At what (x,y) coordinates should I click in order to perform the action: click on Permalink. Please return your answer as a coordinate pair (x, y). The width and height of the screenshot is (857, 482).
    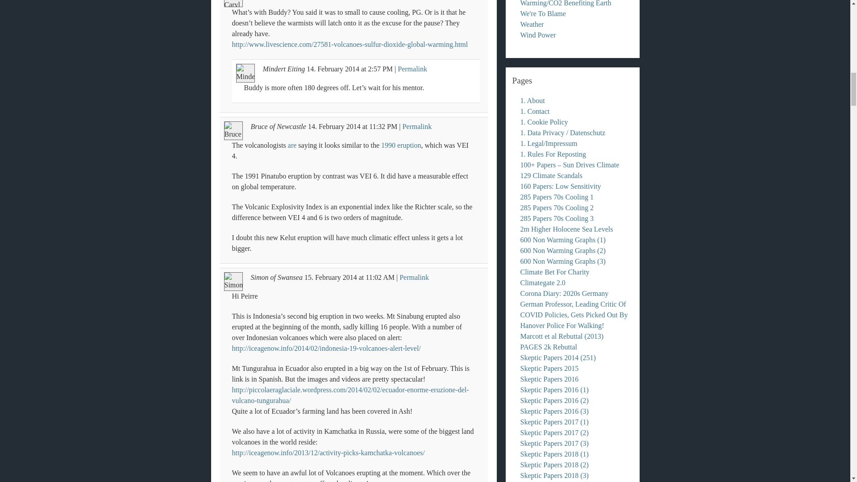
    Looking at the image, I should click on (414, 277).